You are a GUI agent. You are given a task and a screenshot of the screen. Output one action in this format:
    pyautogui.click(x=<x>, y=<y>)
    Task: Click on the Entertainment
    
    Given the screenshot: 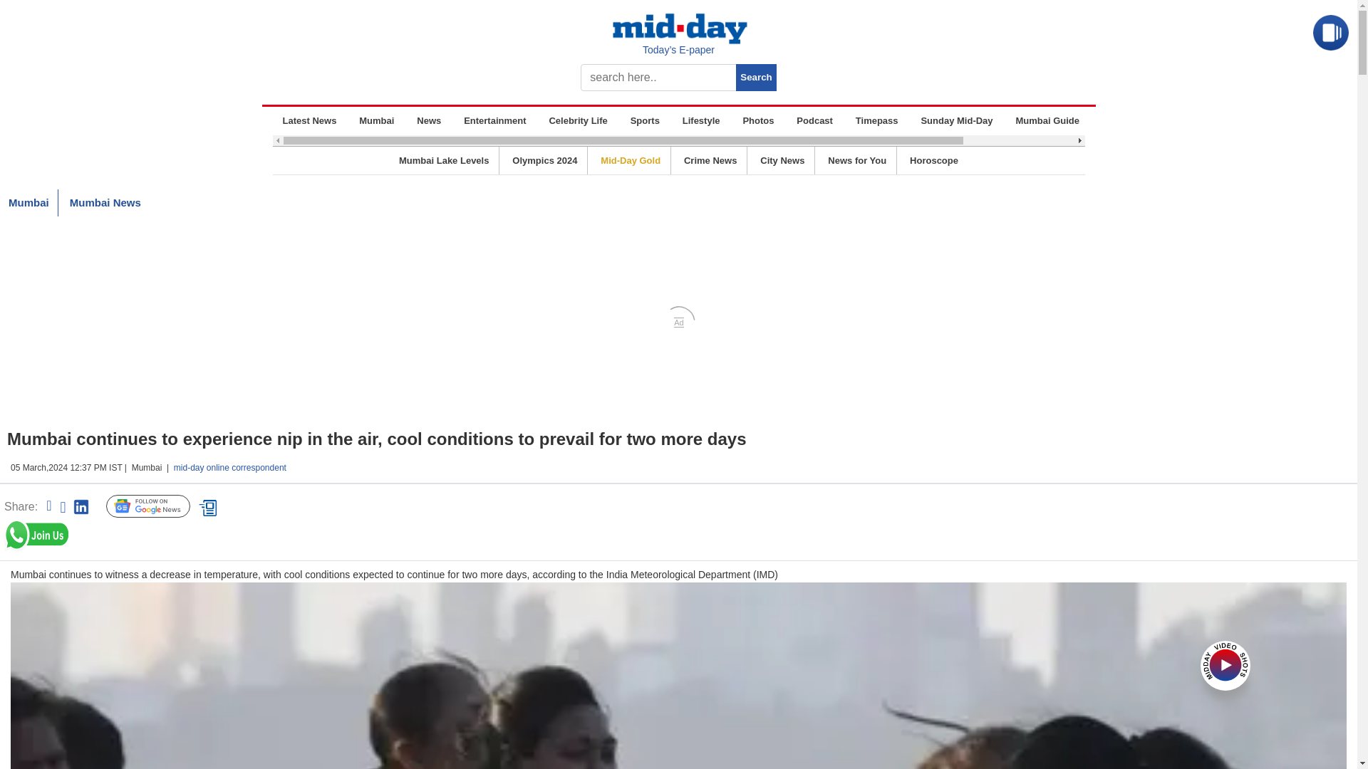 What is the action you would take?
    pyautogui.click(x=494, y=121)
    